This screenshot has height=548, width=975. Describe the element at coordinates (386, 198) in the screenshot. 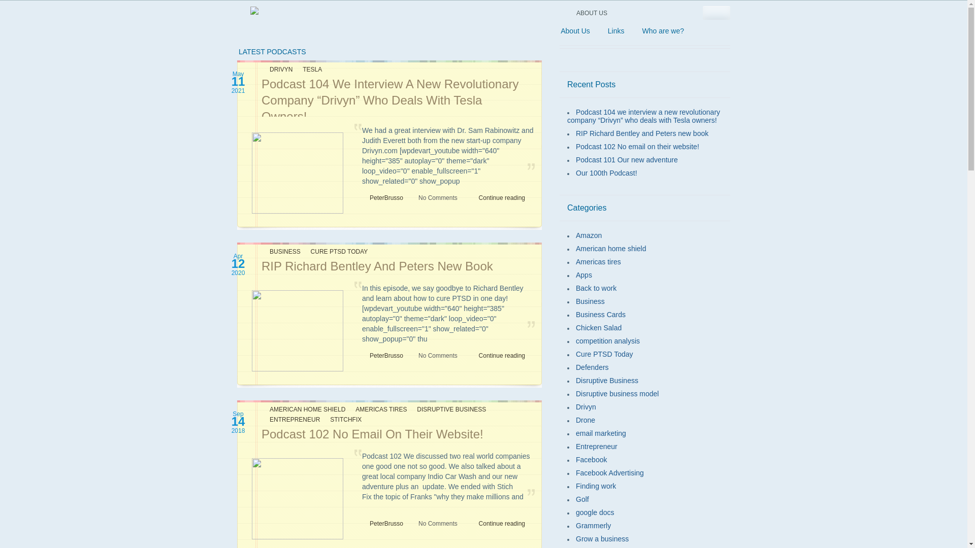

I see `PeterBrusso` at that location.